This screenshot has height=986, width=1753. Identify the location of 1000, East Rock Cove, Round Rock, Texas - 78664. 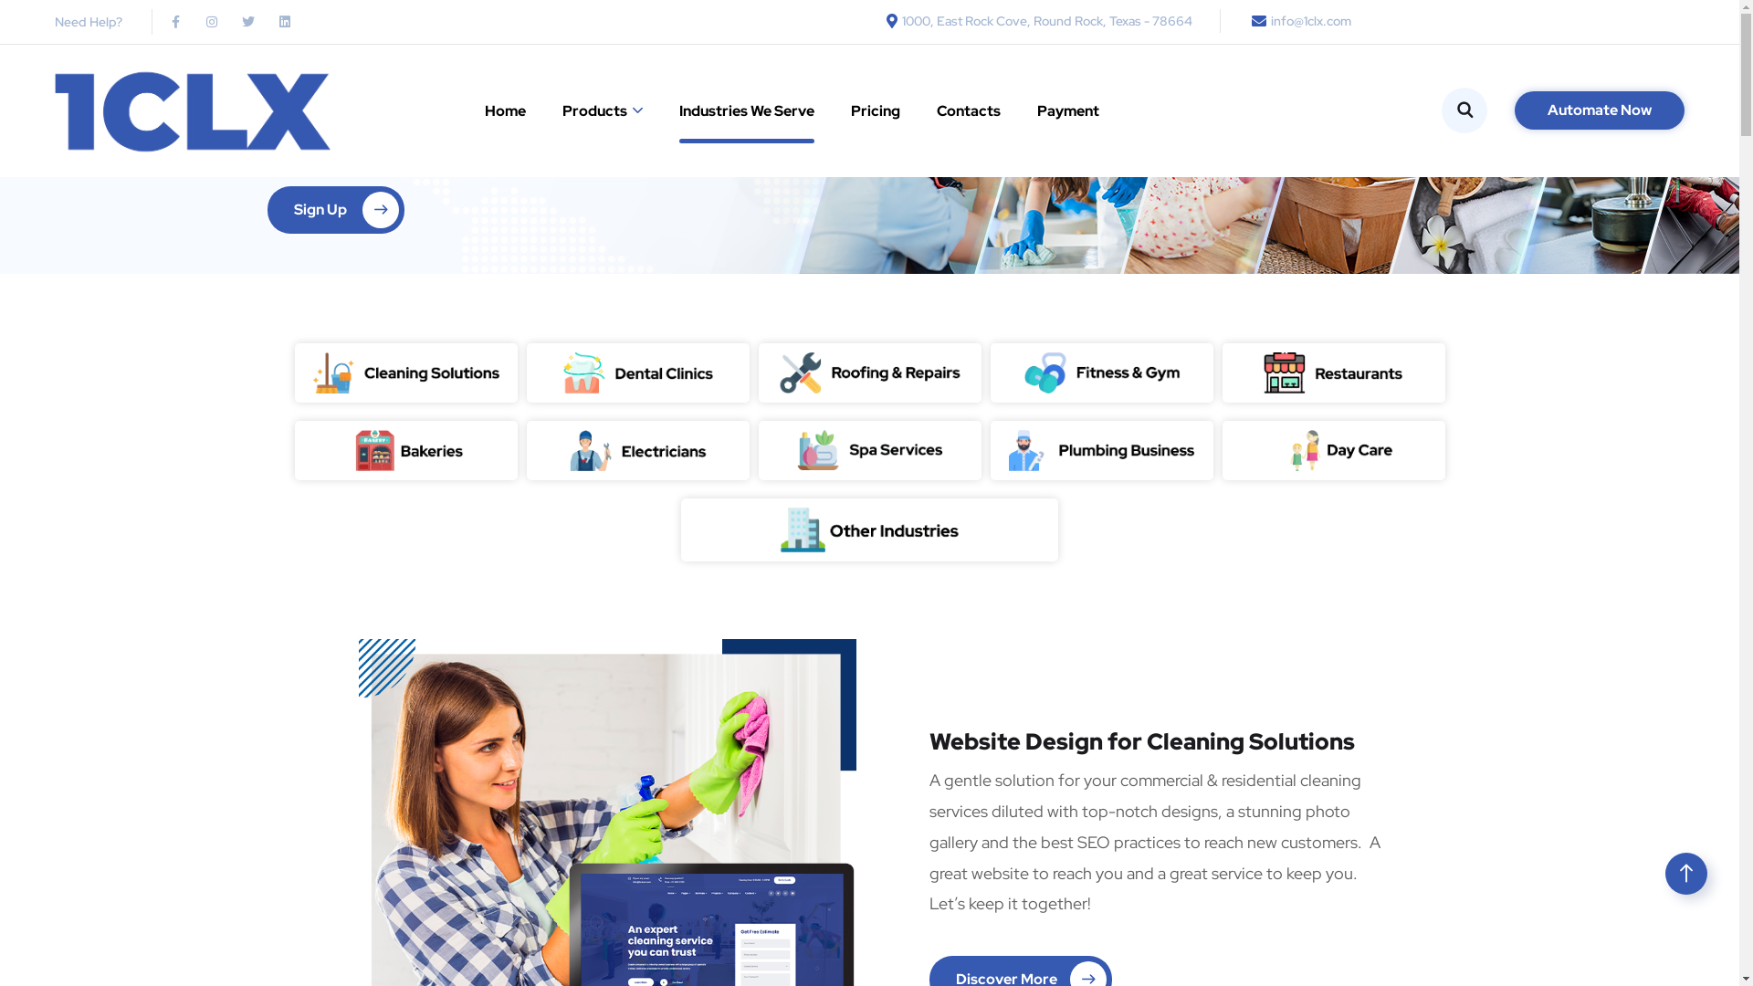
(1035, 21).